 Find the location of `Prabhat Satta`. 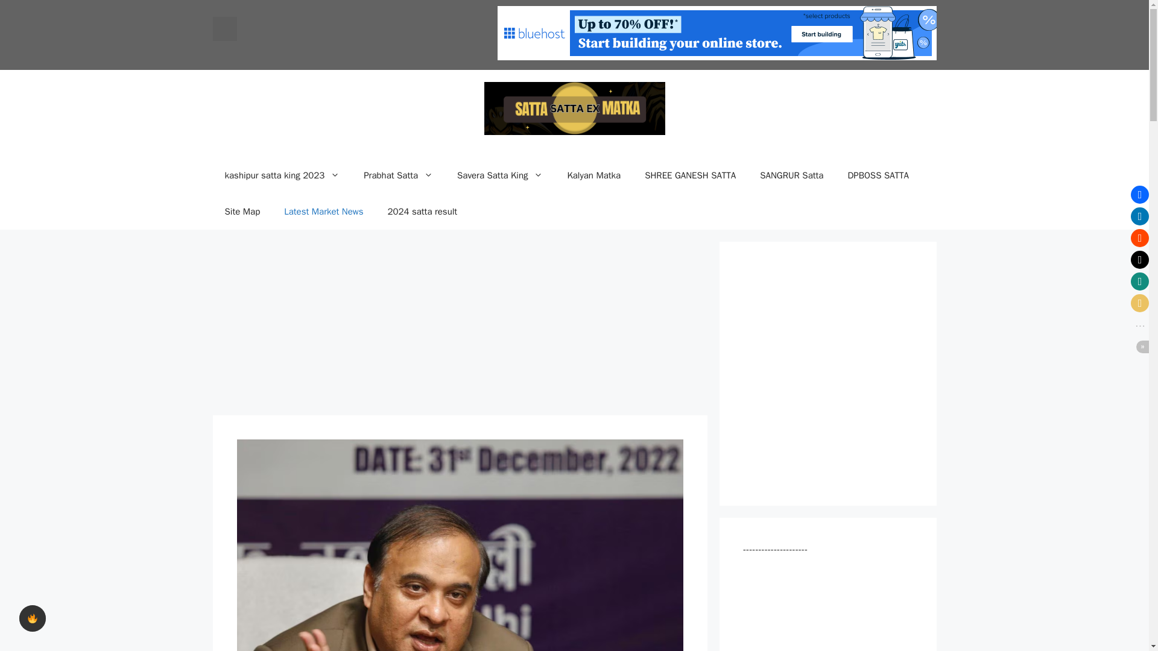

Prabhat Satta is located at coordinates (398, 175).